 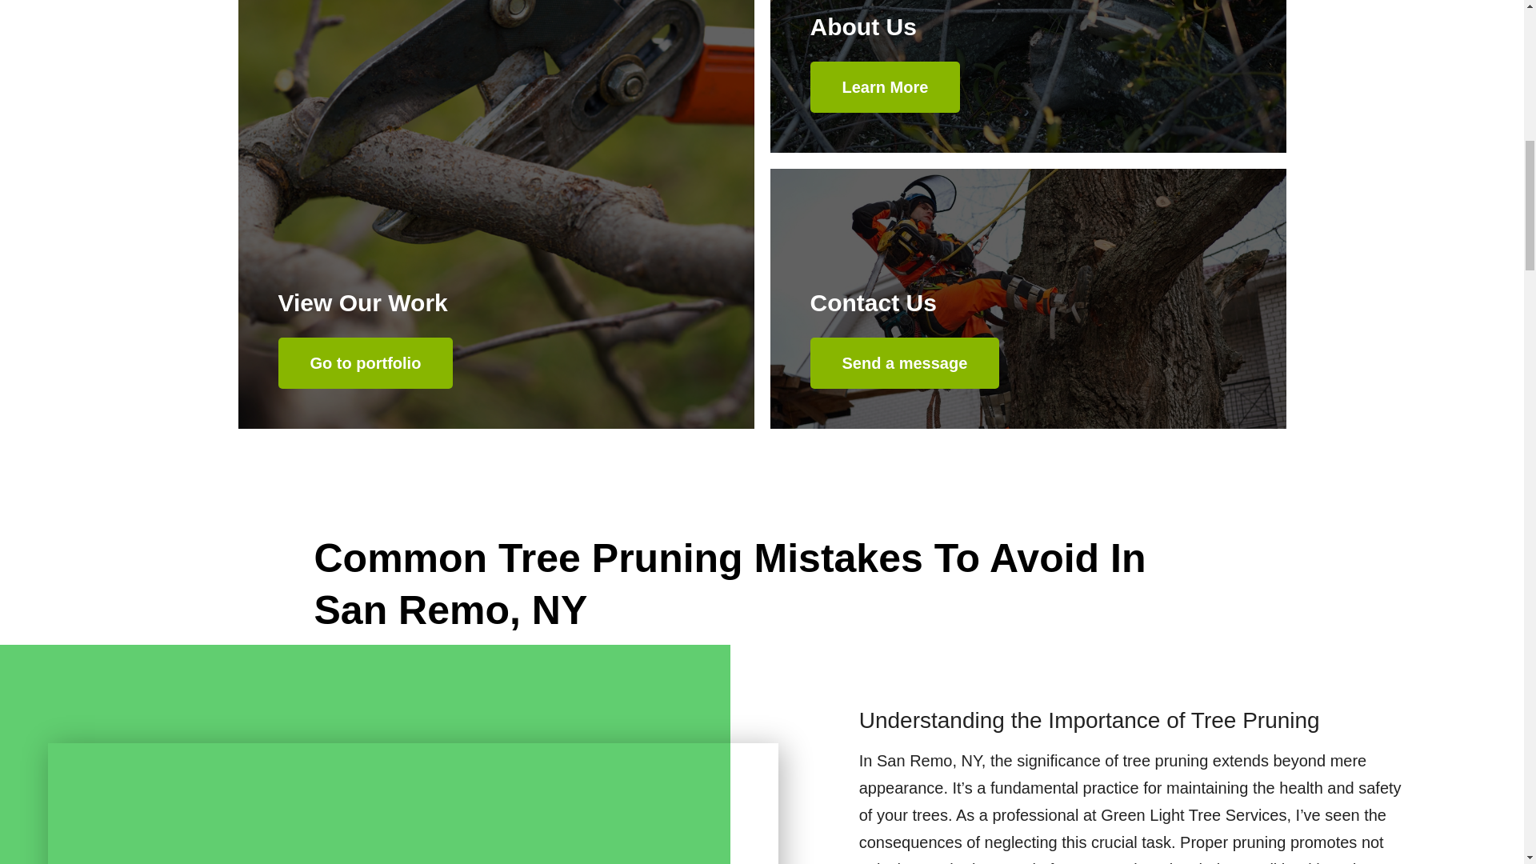 I want to click on Send a message, so click(x=904, y=363).